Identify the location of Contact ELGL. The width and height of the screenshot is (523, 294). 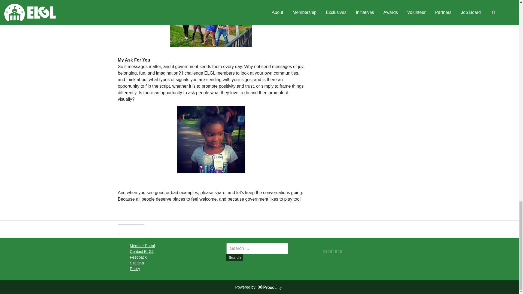
(142, 252).